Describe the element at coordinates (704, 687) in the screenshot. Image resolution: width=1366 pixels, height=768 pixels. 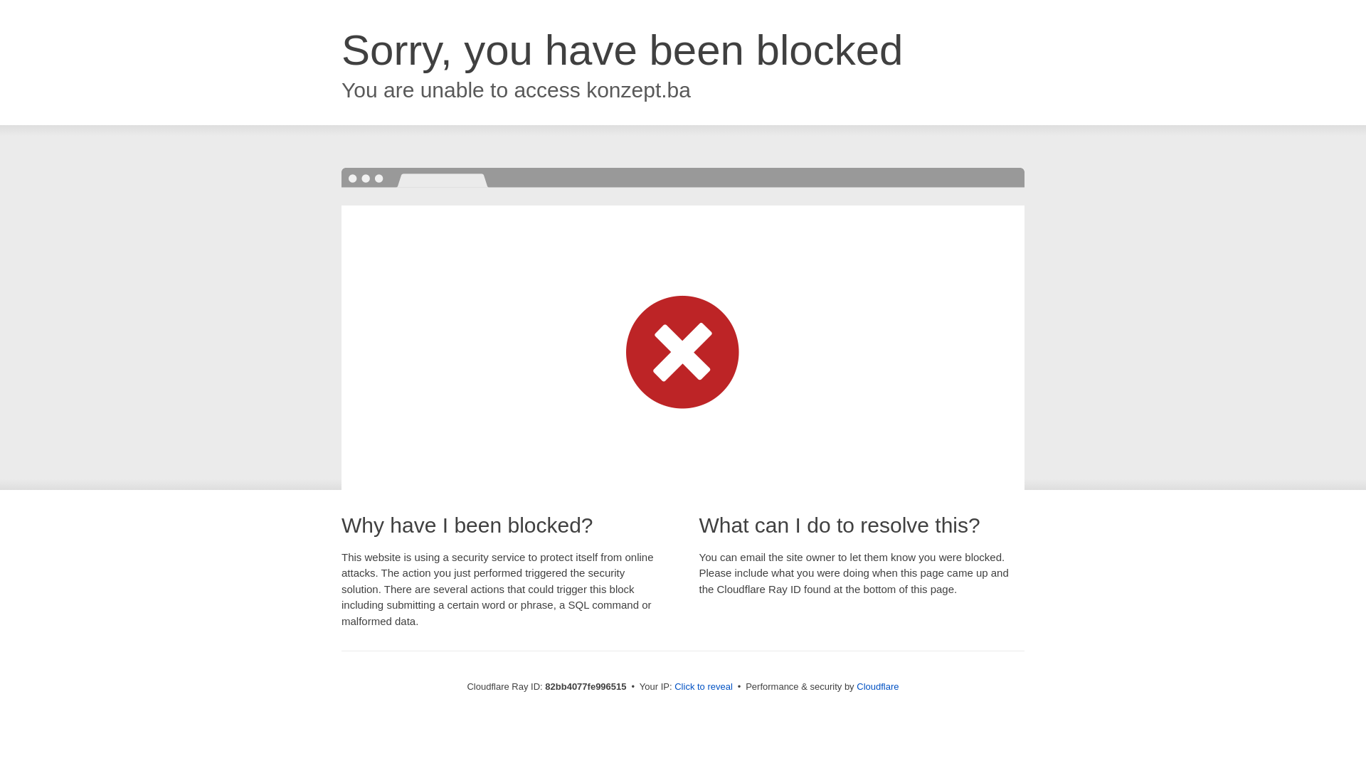
I see `Click to reveal` at that location.